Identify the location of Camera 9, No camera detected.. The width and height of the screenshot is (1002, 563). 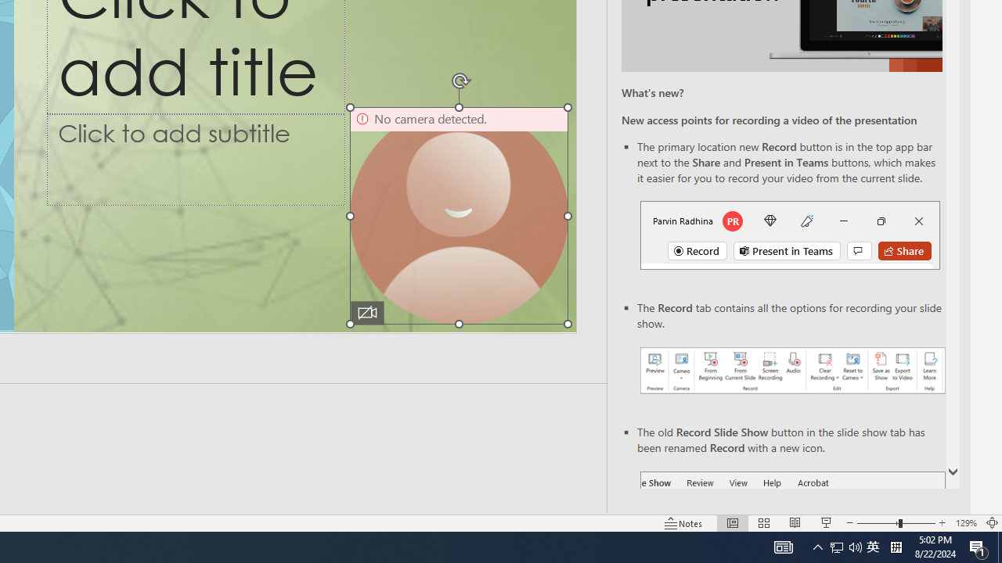
(459, 216).